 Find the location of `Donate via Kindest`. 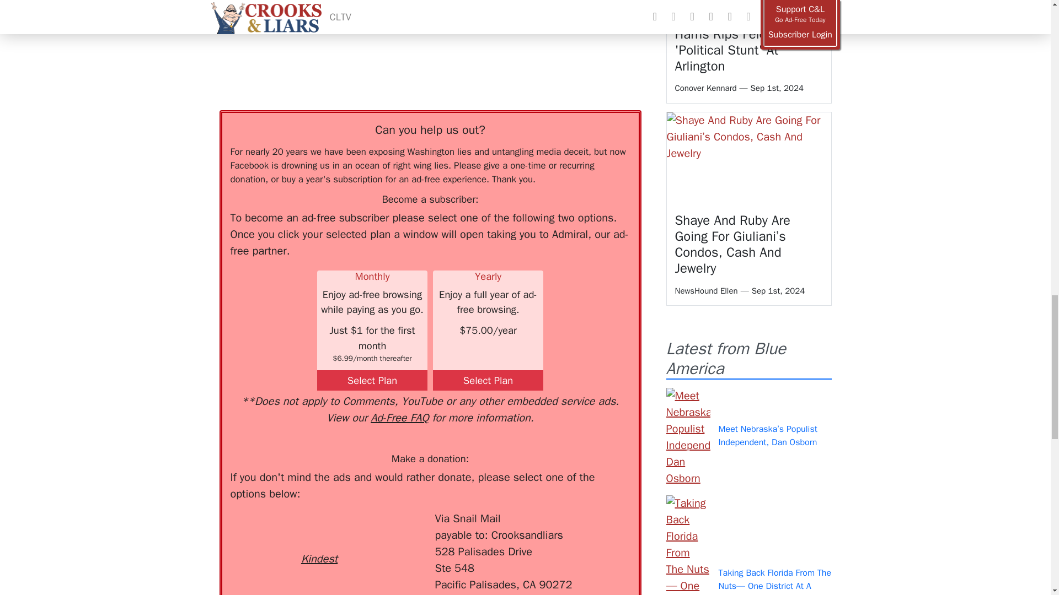

Donate via Kindest is located at coordinates (319, 539).